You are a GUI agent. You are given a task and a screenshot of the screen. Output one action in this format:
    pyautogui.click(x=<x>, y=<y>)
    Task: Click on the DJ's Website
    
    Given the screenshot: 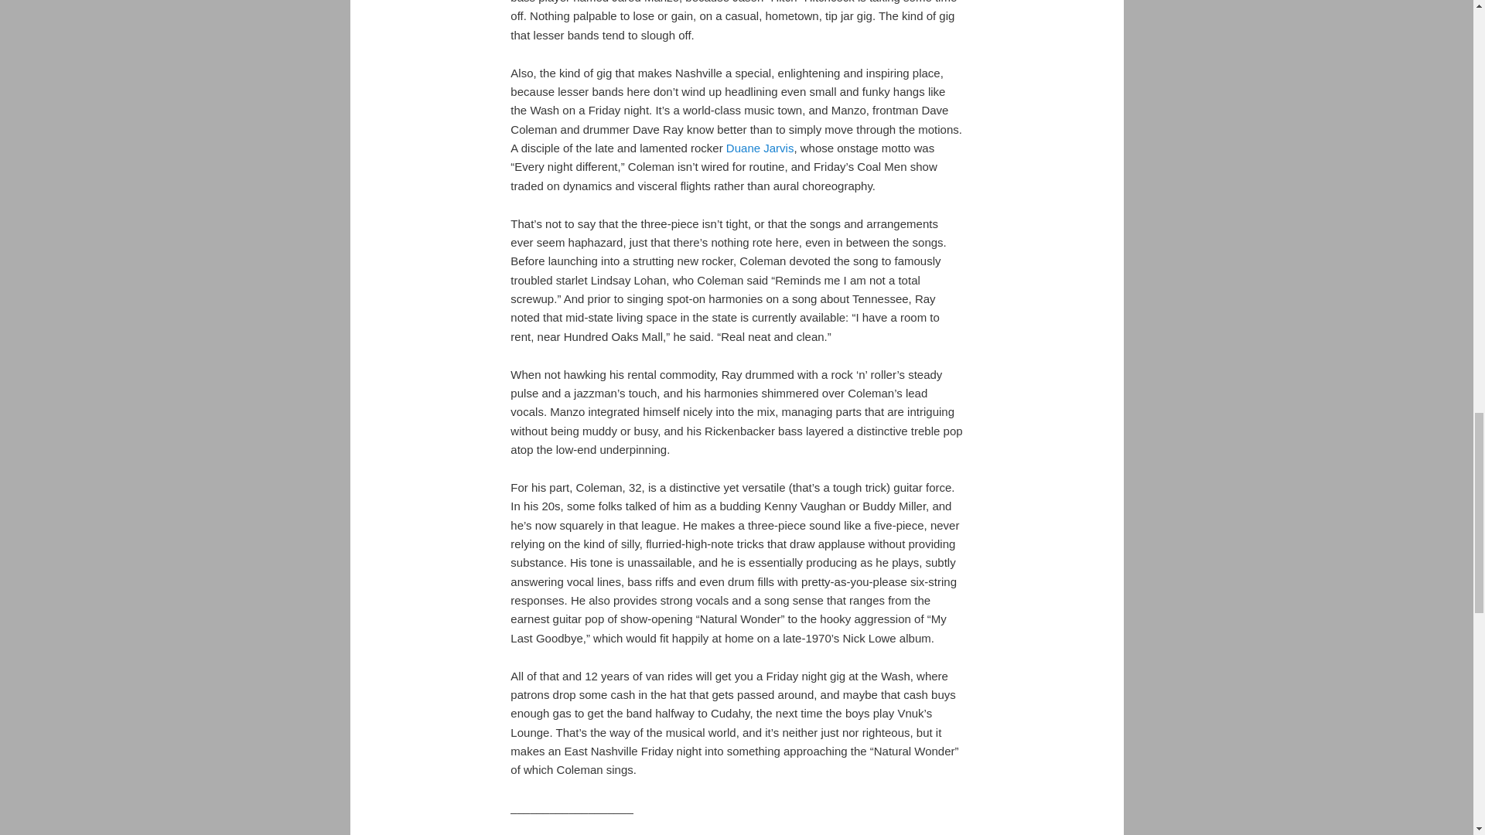 What is the action you would take?
    pyautogui.click(x=760, y=147)
    